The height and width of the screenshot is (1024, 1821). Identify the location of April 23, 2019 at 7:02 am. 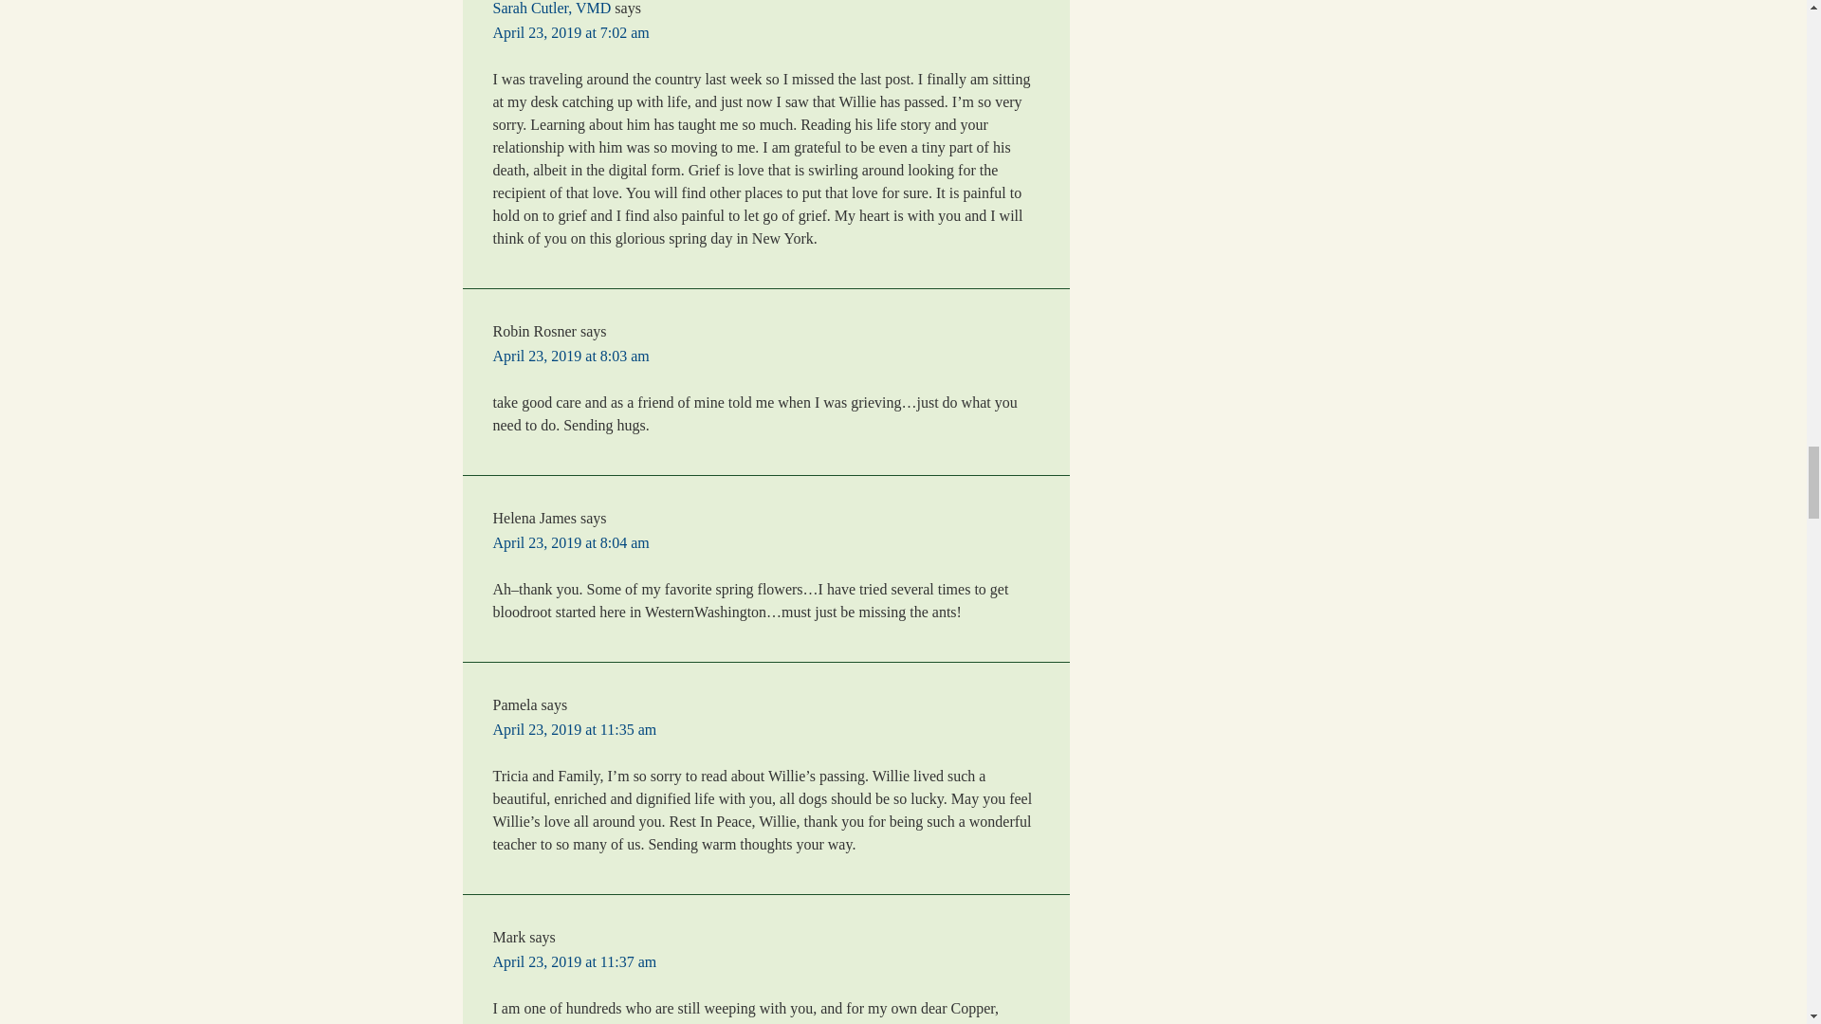
(571, 32).